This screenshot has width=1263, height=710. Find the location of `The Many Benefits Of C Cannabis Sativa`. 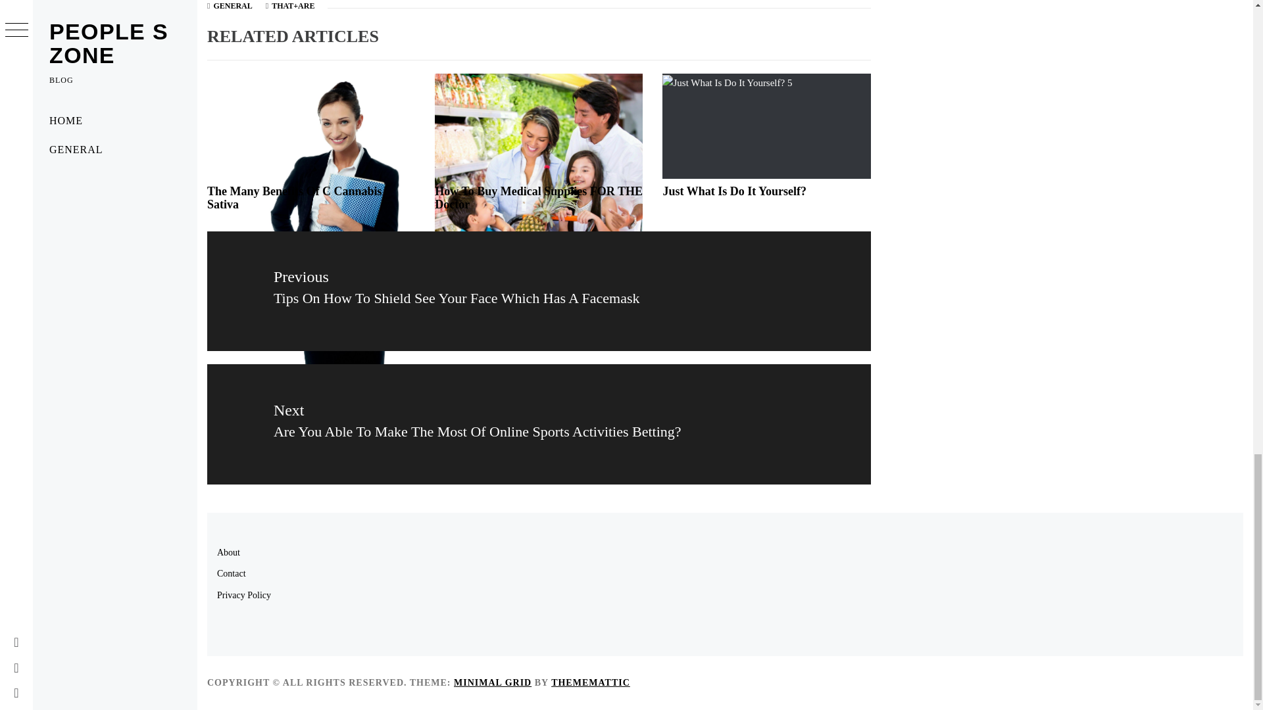

The Many Benefits Of C Cannabis Sativa is located at coordinates (295, 197).